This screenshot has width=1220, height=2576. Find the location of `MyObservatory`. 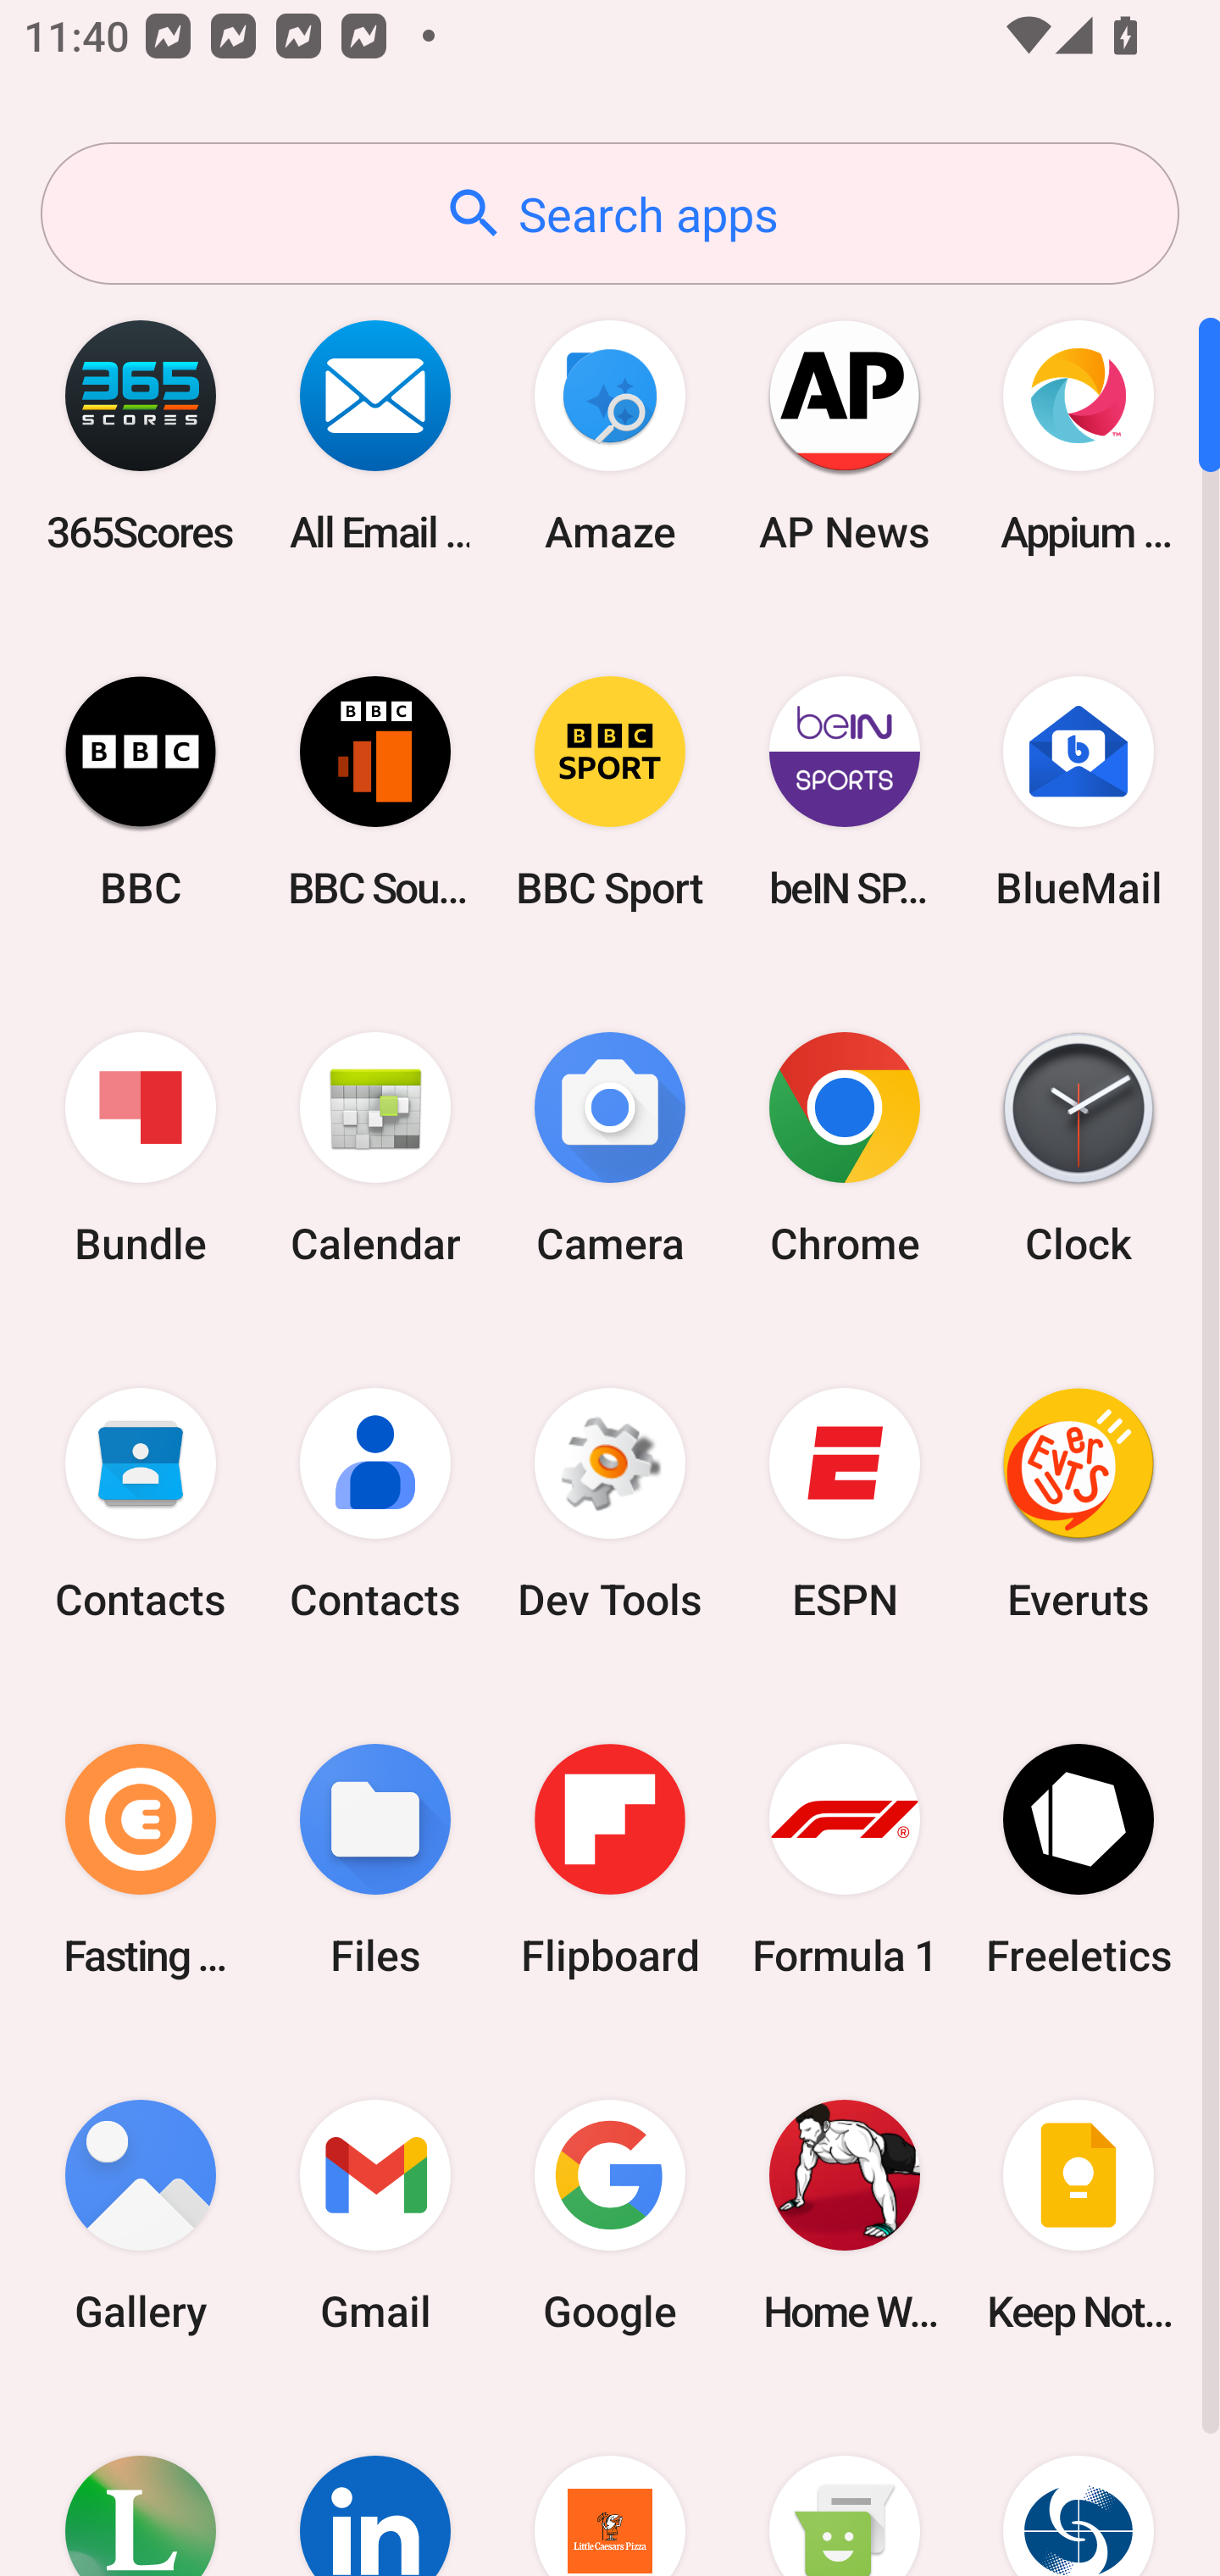

MyObservatory is located at coordinates (1079, 2484).